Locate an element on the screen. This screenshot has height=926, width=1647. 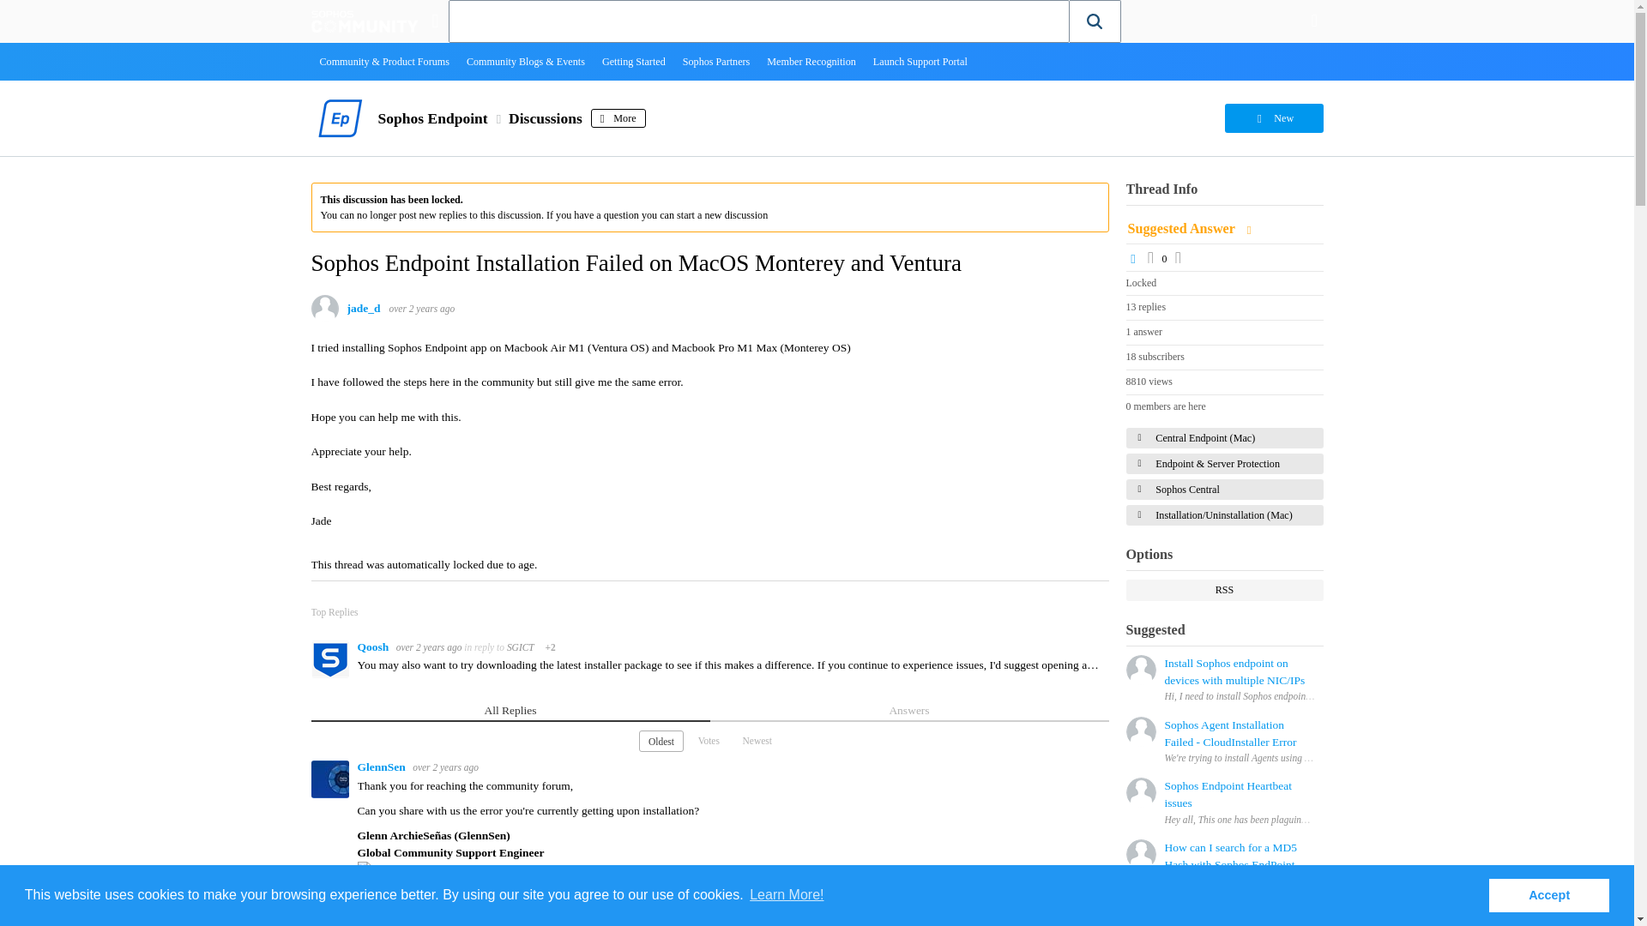
Sophos Endpoint is located at coordinates (432, 118).